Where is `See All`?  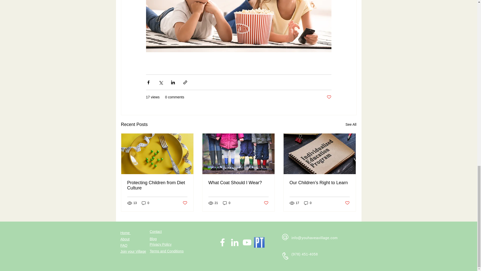 See All is located at coordinates (351, 124).